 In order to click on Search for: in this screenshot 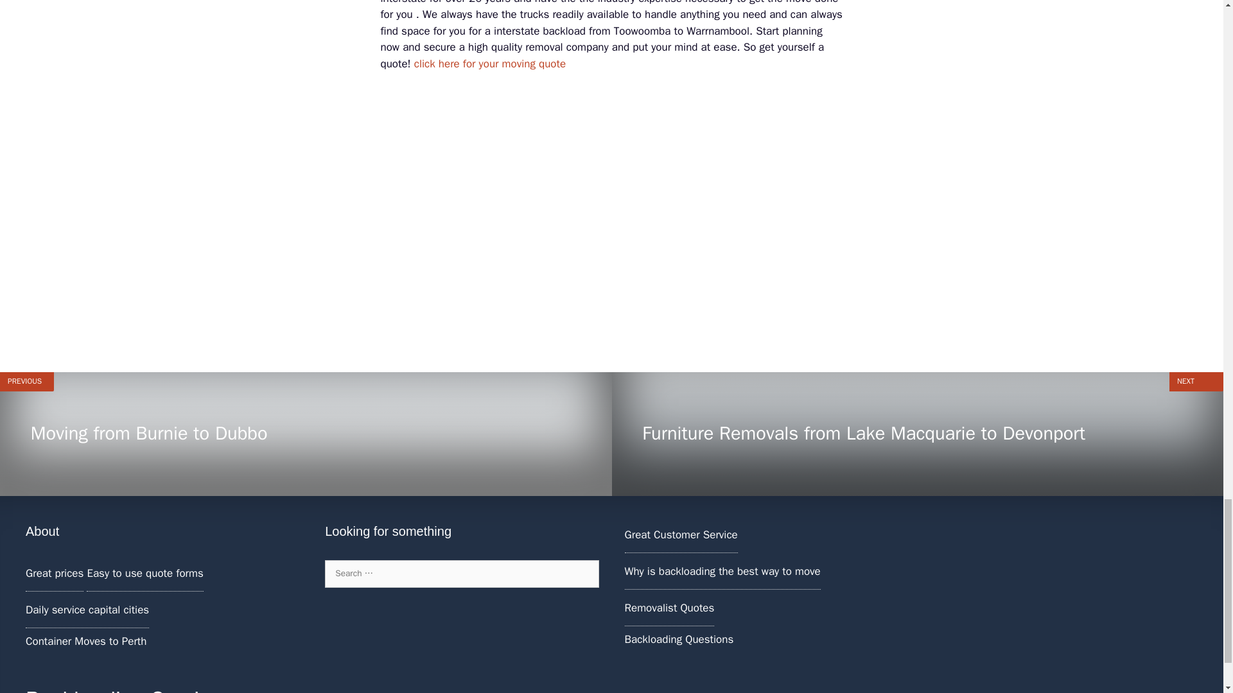, I will do `click(461, 573)`.